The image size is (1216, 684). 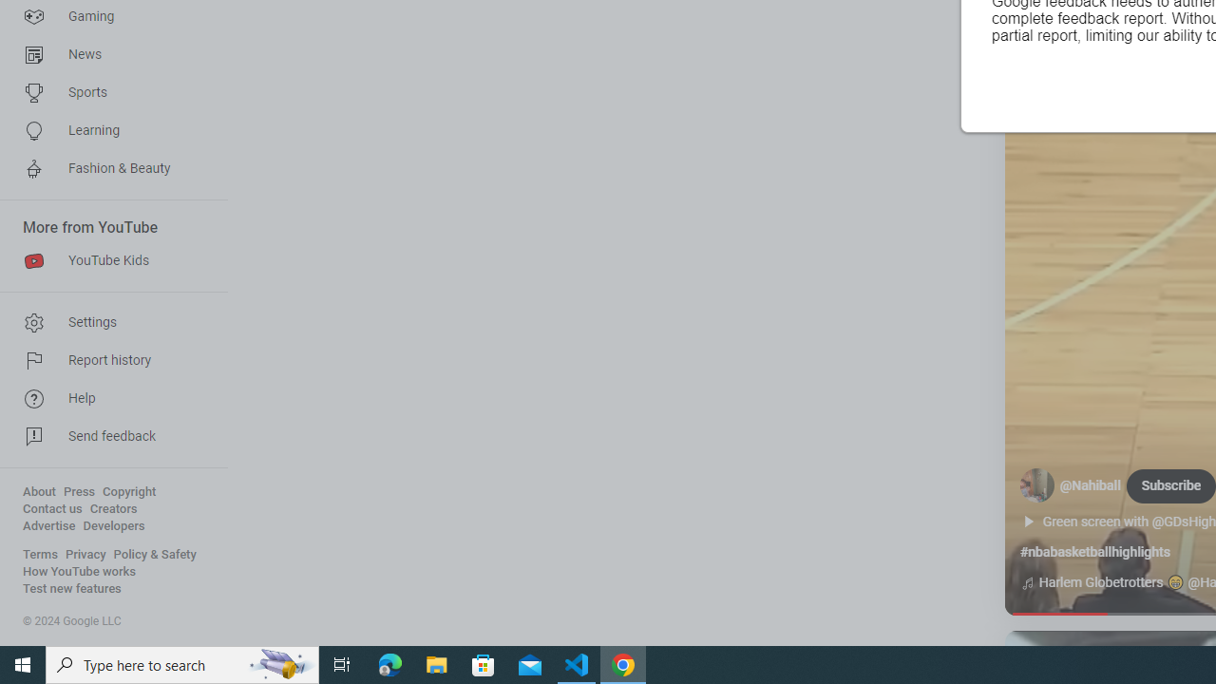 I want to click on music icon, so click(x=1027, y=583).